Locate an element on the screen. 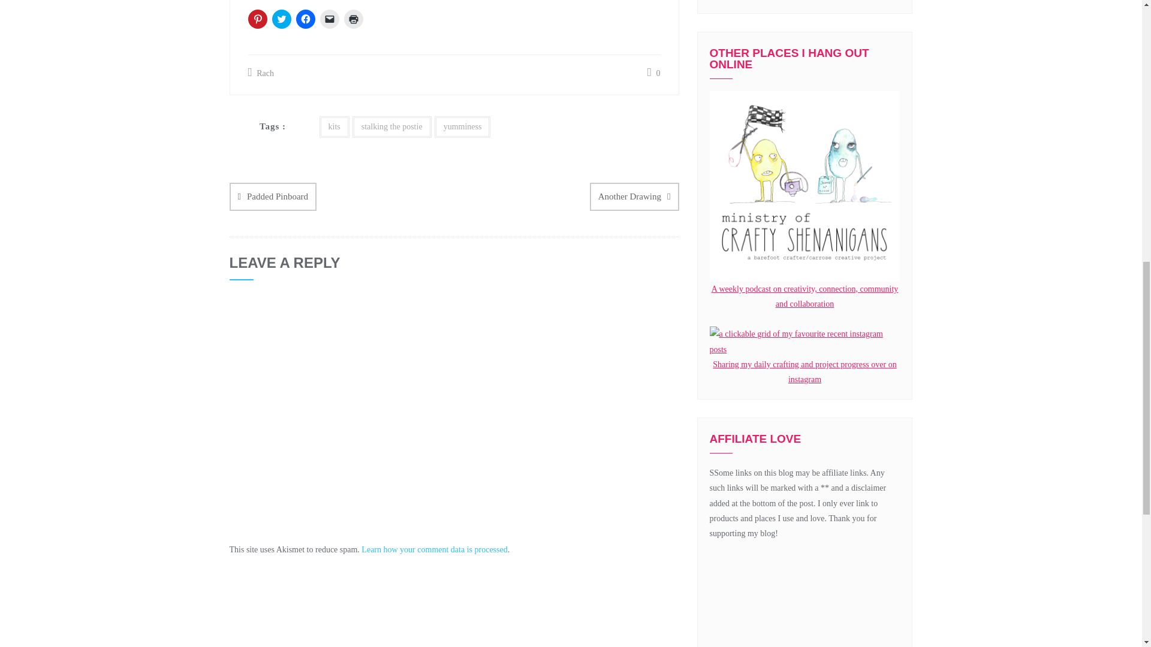 This screenshot has height=647, width=1151. Learn how your comment data is processed is located at coordinates (434, 549).